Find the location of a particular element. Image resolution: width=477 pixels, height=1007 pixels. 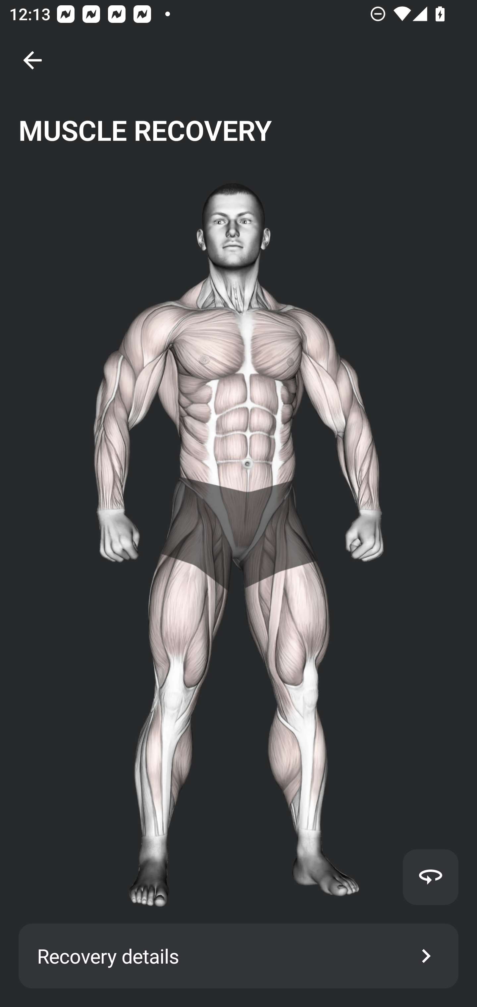

Back Icon is located at coordinates (32, 60).